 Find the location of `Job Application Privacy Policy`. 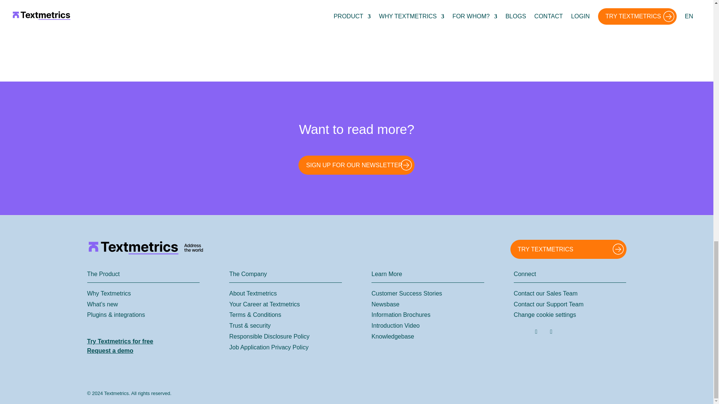

Job Application Privacy Policy is located at coordinates (269, 347).